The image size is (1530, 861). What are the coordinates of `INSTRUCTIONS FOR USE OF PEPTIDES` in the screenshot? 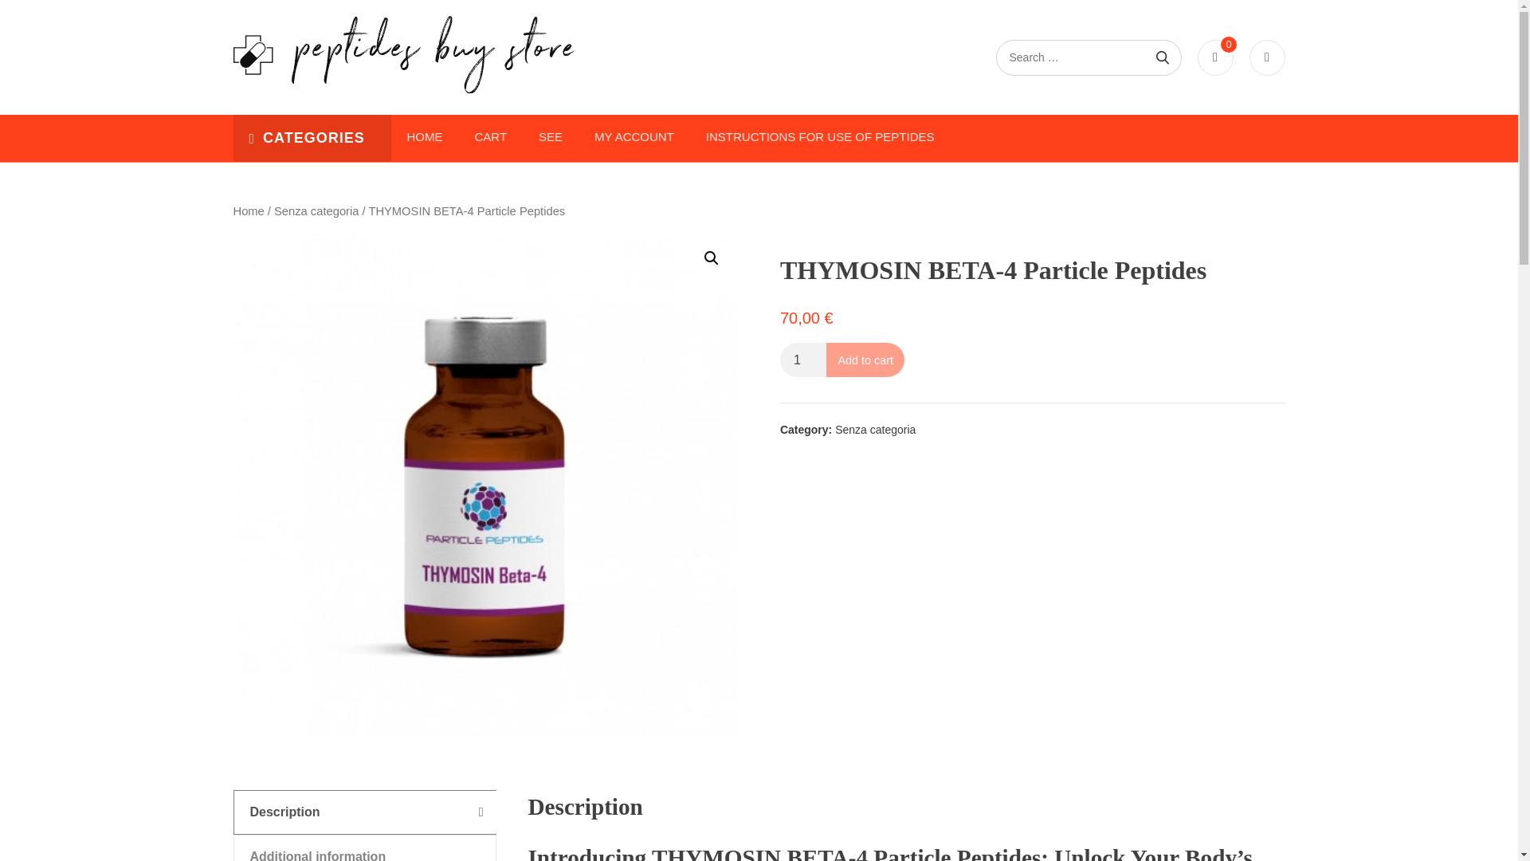 It's located at (819, 137).